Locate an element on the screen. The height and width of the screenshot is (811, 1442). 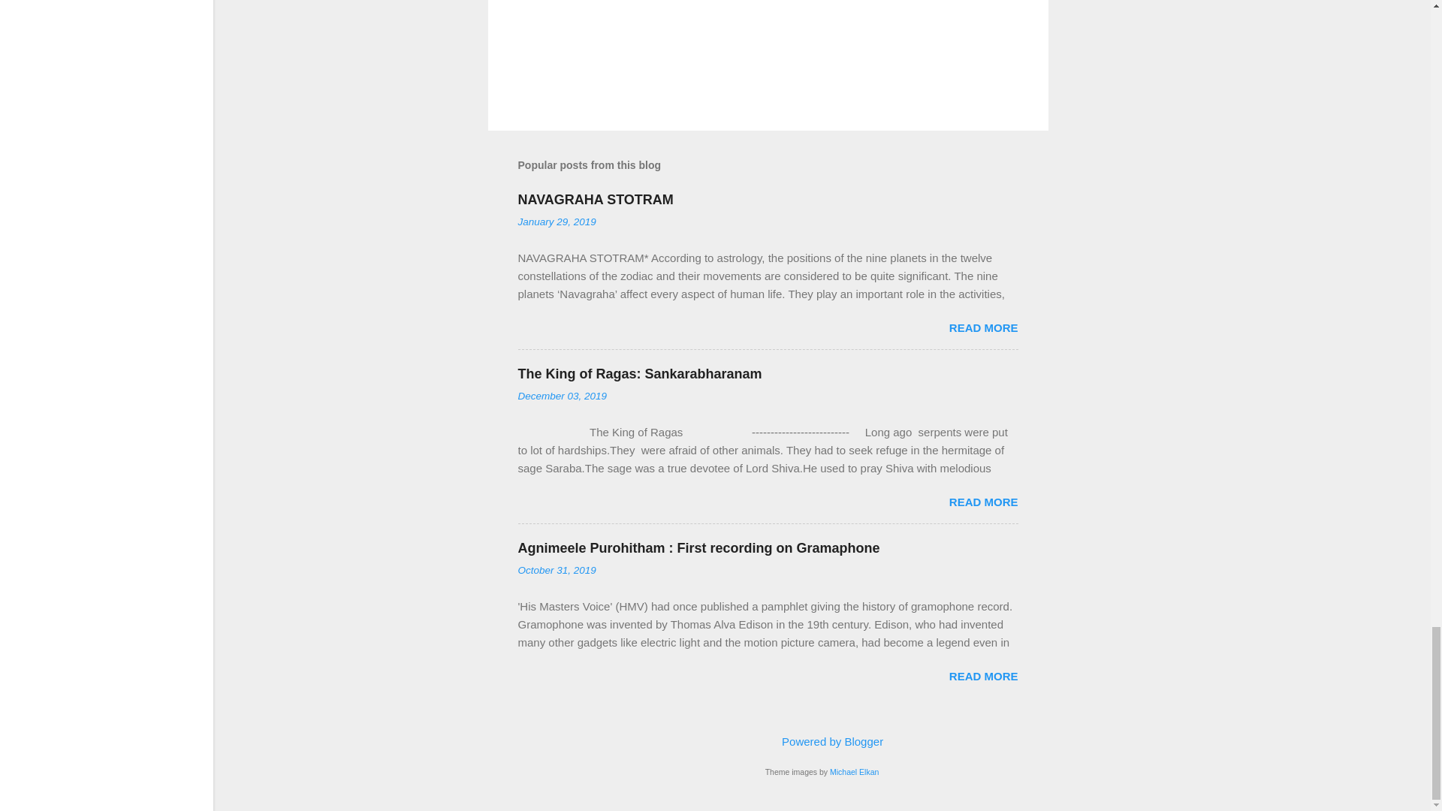
READ MORE is located at coordinates (983, 502).